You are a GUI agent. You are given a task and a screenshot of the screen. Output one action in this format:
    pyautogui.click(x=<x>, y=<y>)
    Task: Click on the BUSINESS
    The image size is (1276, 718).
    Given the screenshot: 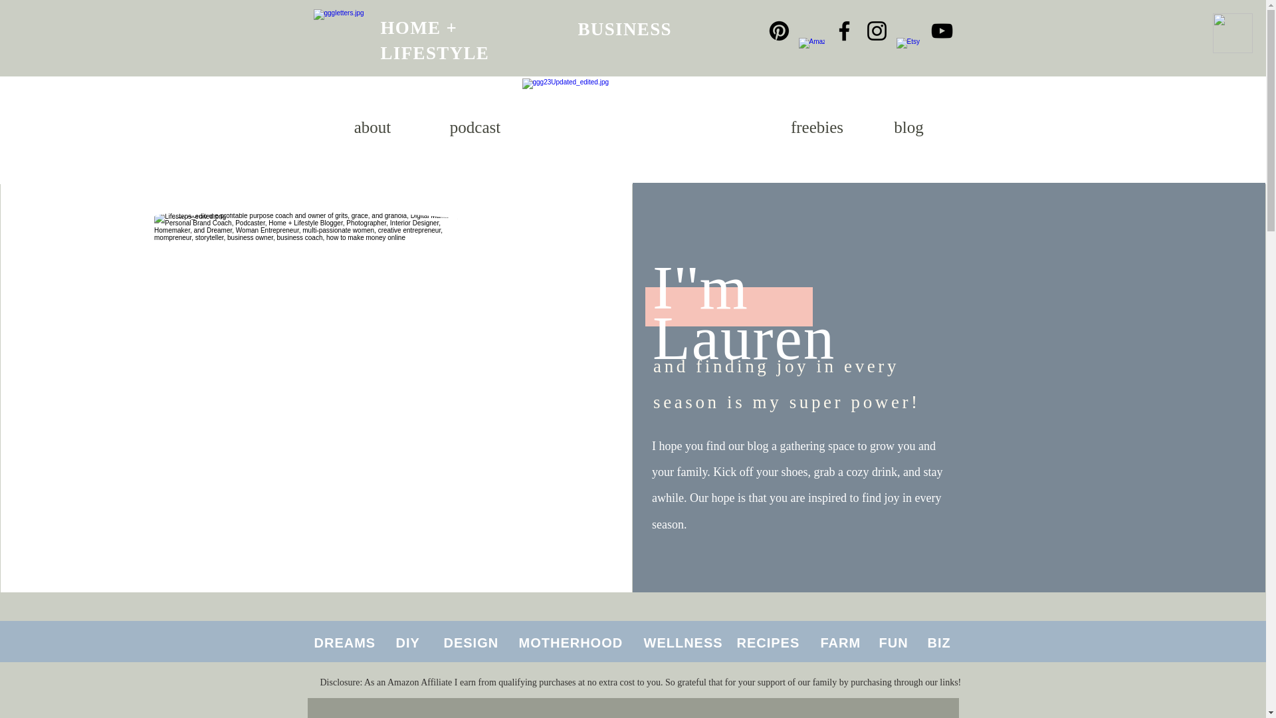 What is the action you would take?
    pyautogui.click(x=625, y=29)
    